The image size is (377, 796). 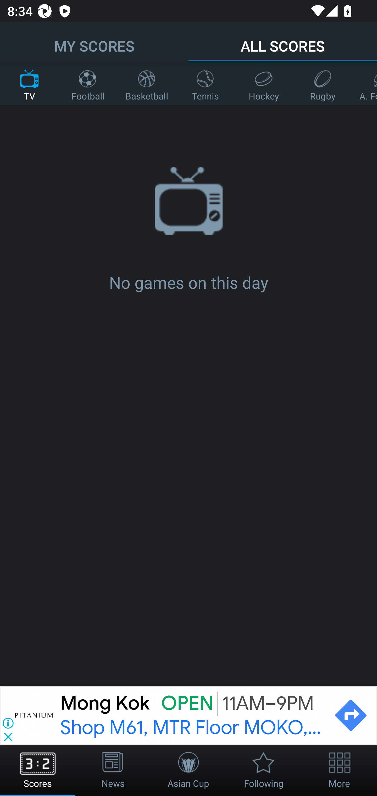 I want to click on Rugby, so click(x=323, y=83).